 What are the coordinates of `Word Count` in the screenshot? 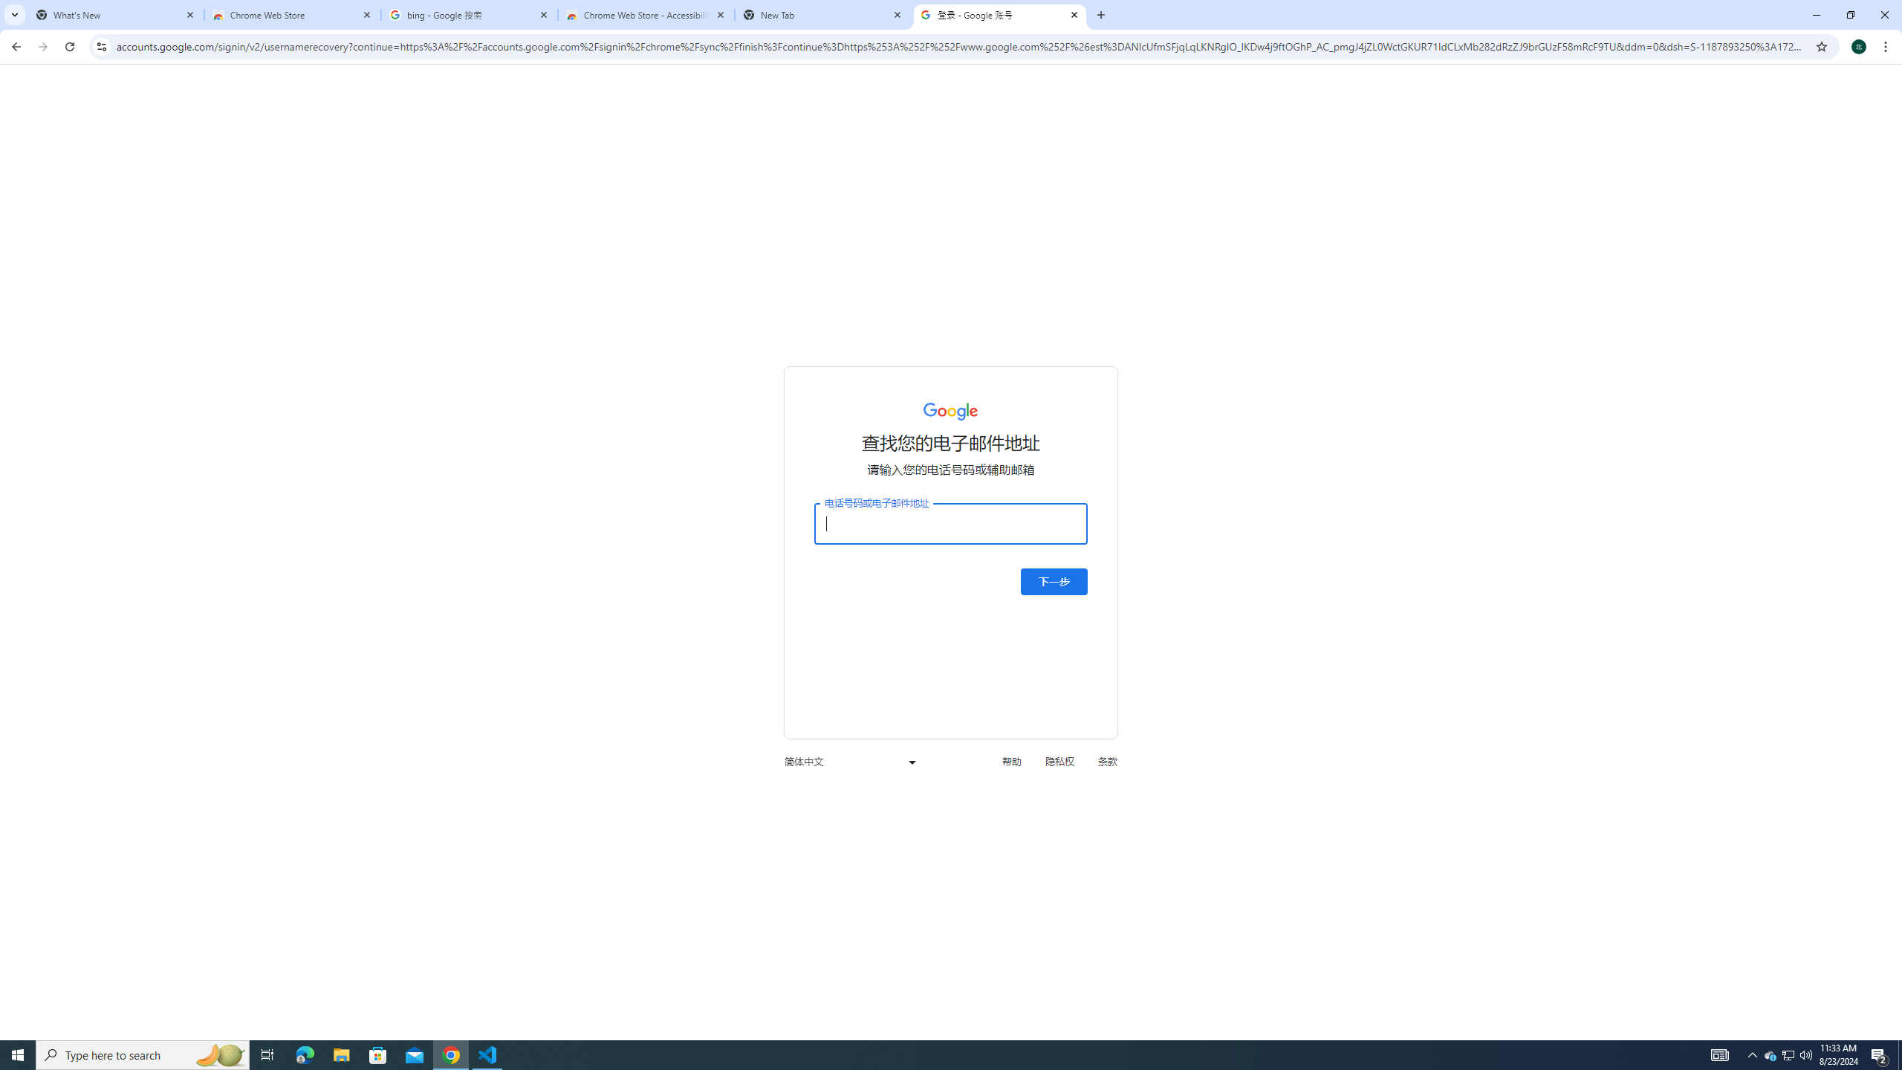 It's located at (145, 134).